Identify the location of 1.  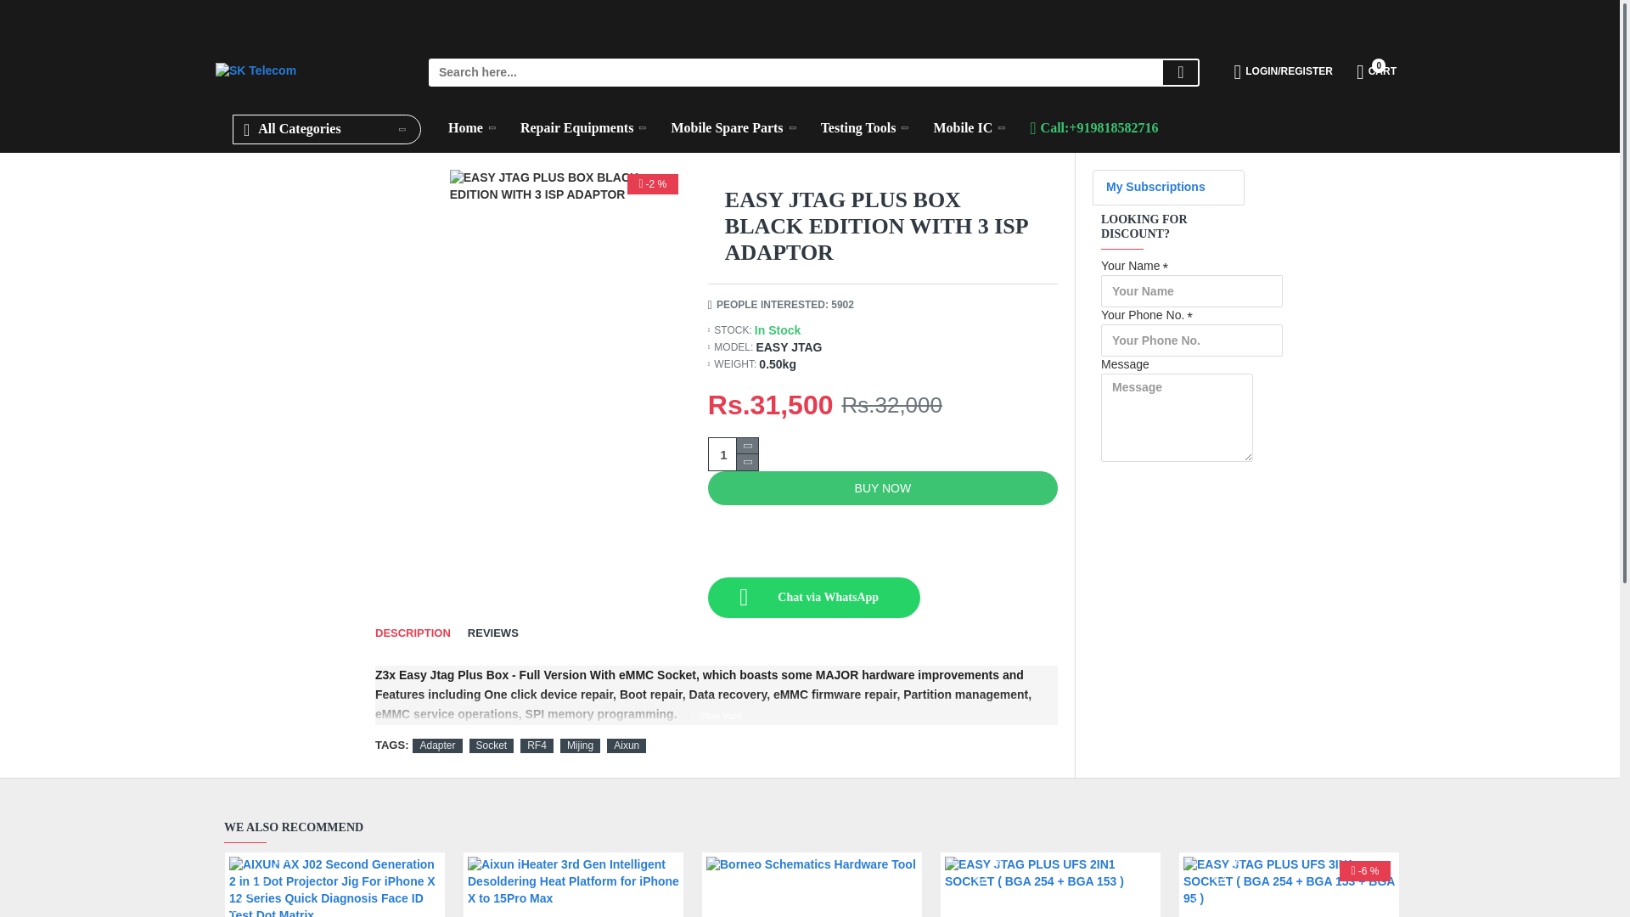
(733, 454).